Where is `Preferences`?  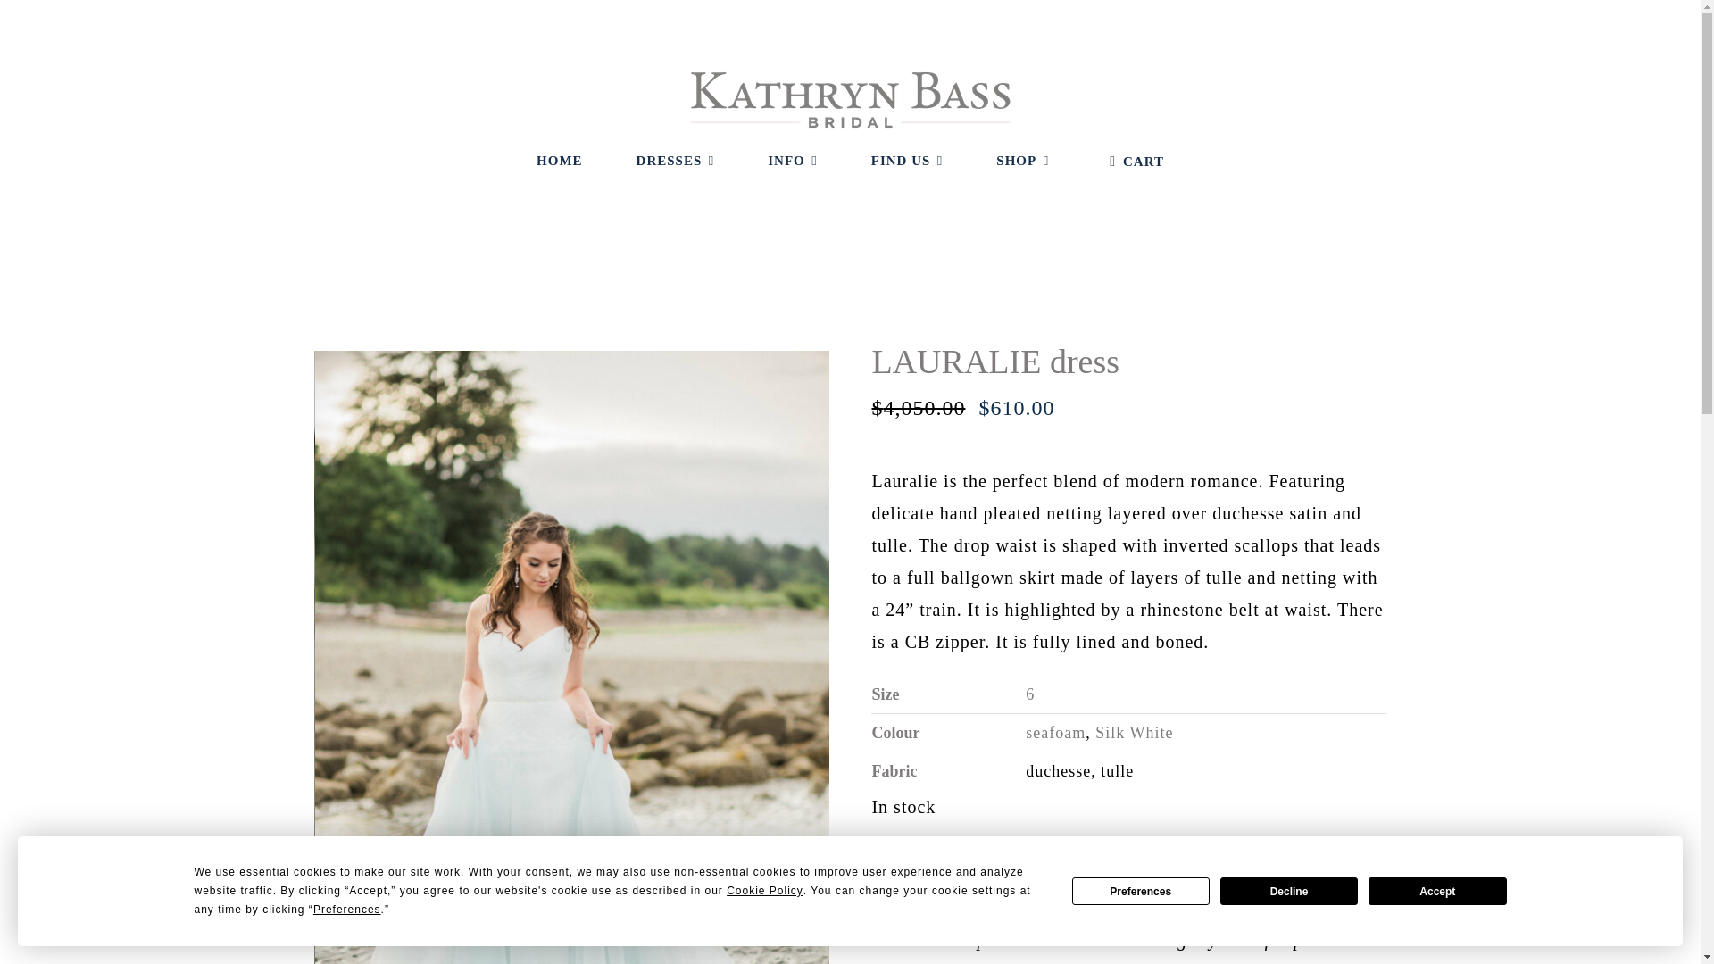
Preferences is located at coordinates (1141, 891).